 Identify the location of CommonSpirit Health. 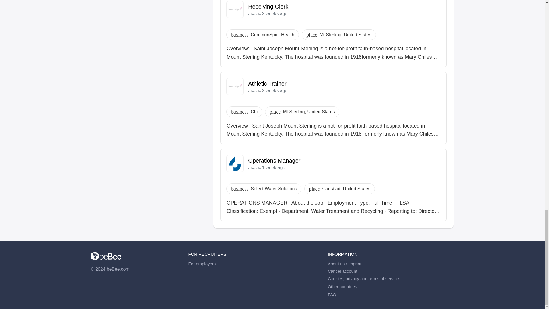
(272, 35).